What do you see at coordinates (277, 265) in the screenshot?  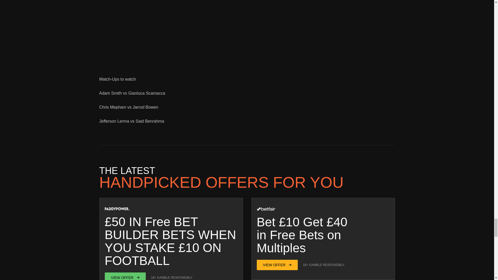 I see `VIEW OFFER` at bounding box center [277, 265].